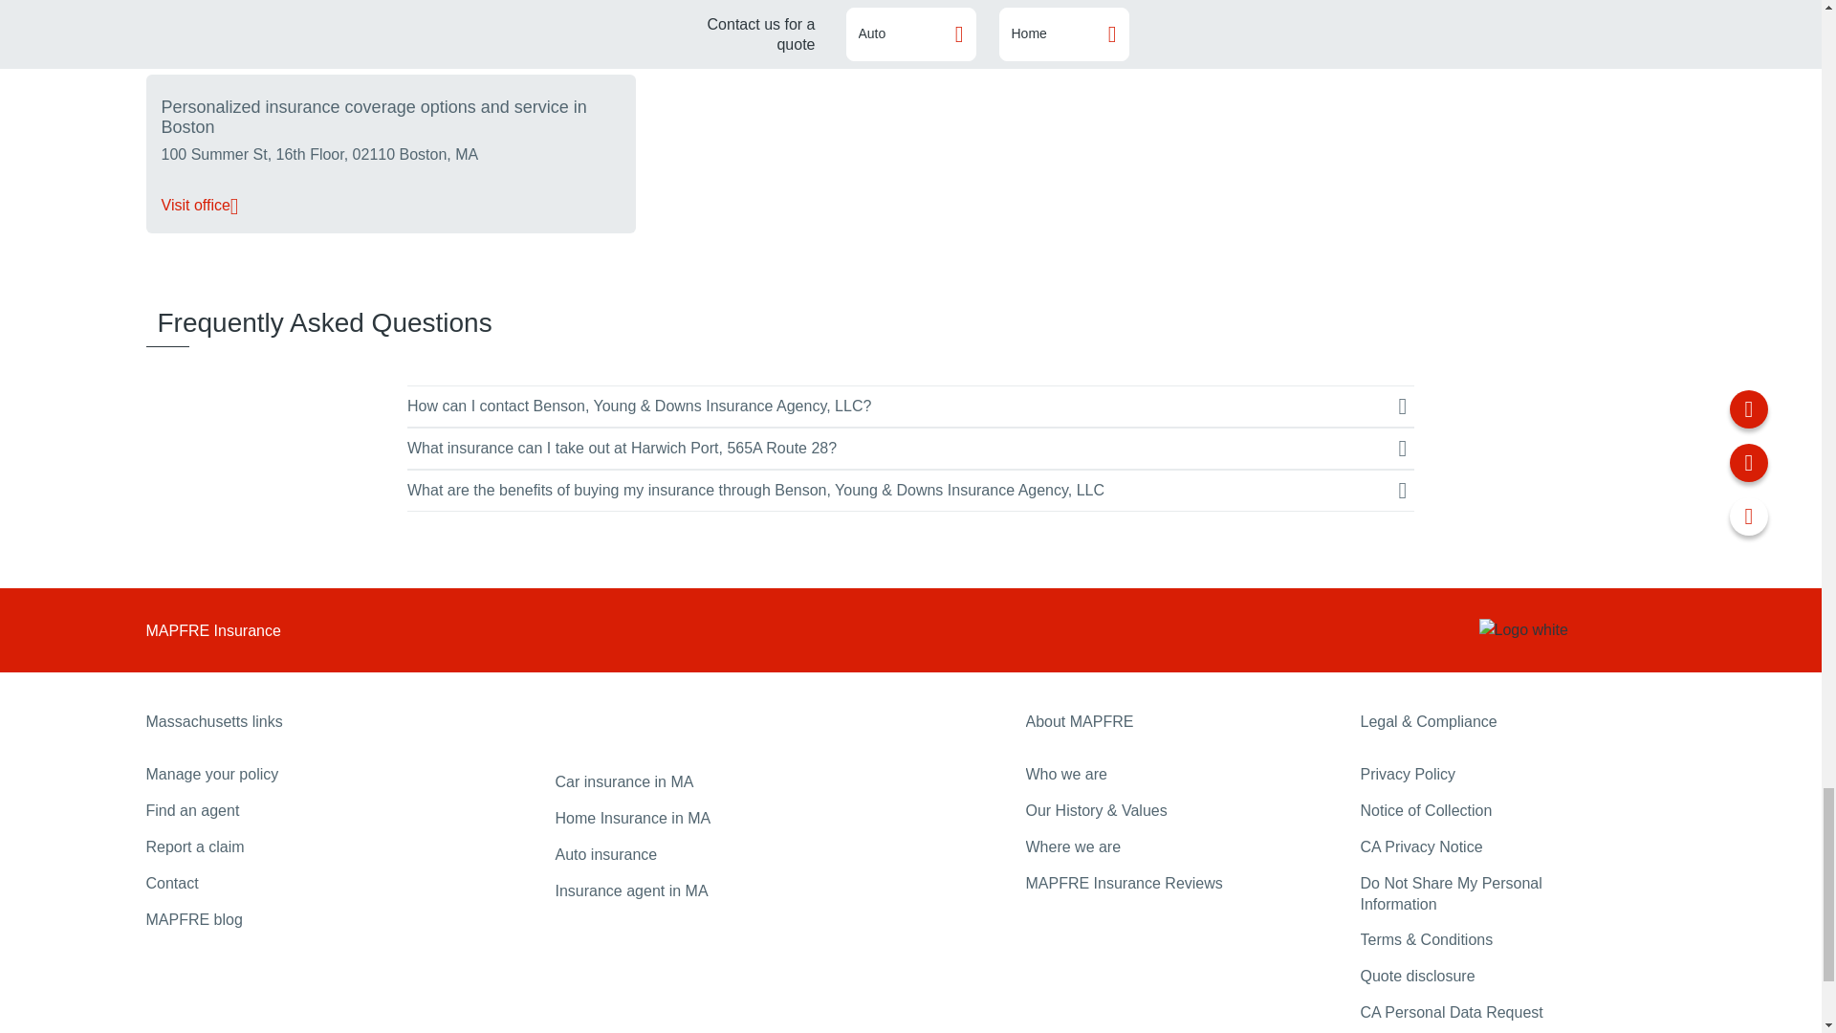  Describe the element at coordinates (171, 883) in the screenshot. I see `Contact` at that location.